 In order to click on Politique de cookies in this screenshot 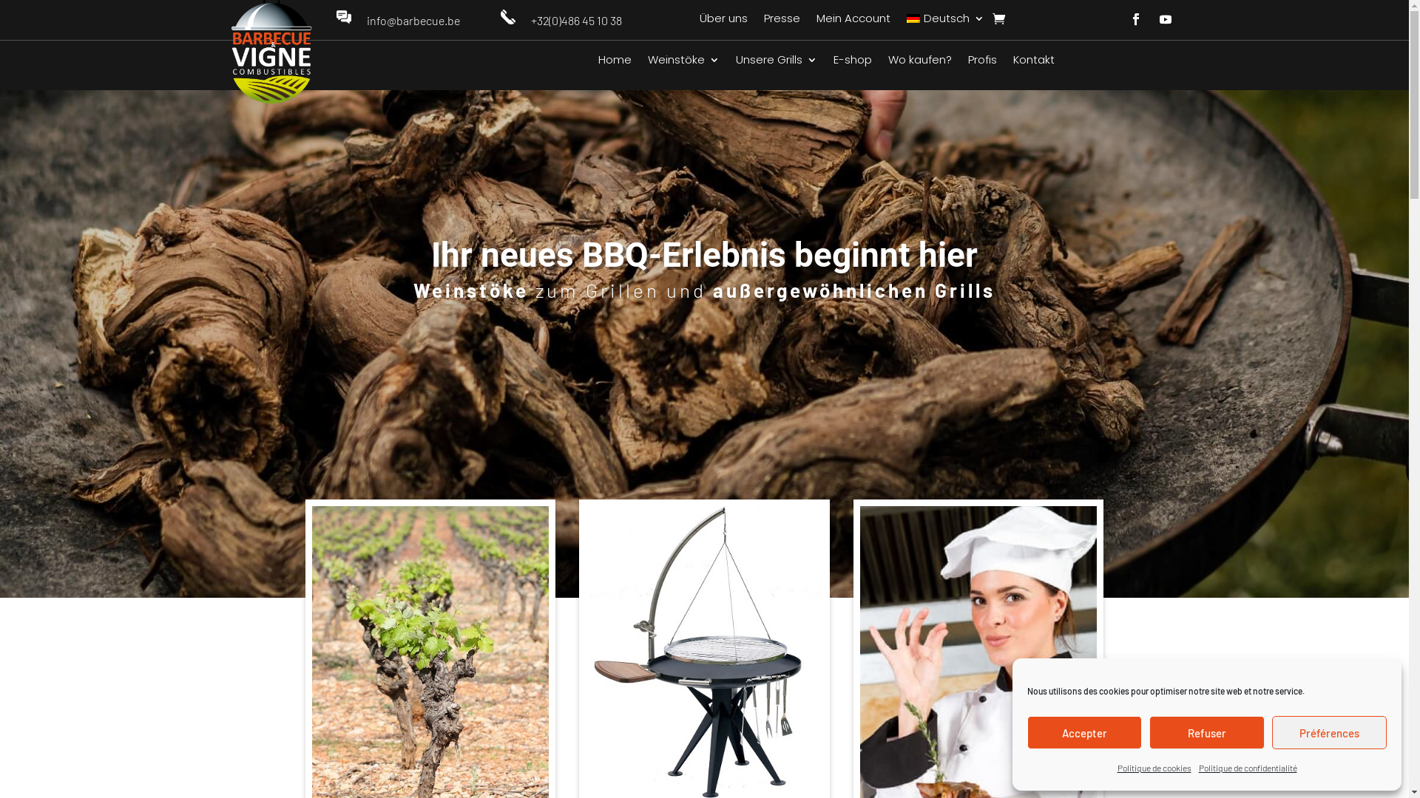, I will do `click(1154, 768)`.